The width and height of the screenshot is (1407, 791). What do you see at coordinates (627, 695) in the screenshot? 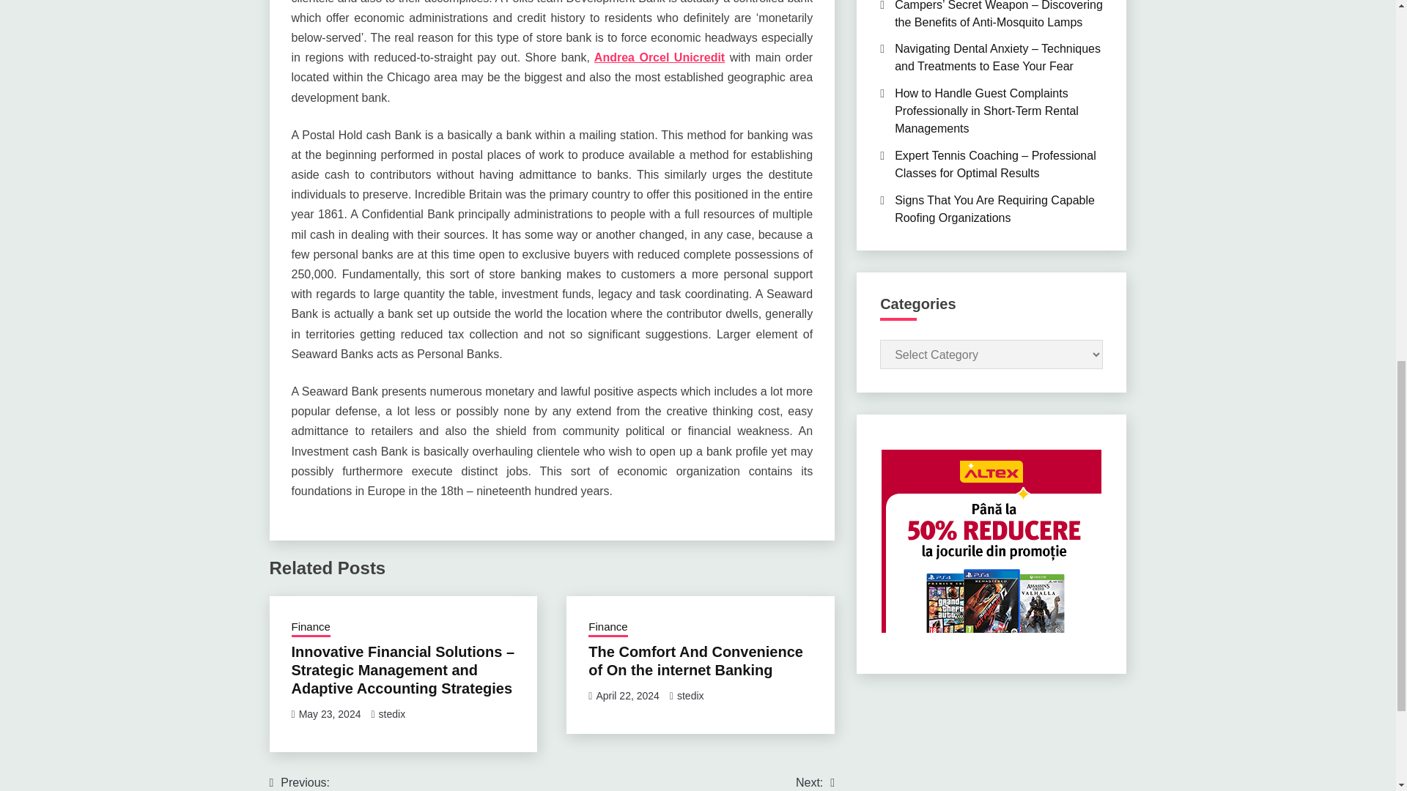
I see `April 22, 2024` at bounding box center [627, 695].